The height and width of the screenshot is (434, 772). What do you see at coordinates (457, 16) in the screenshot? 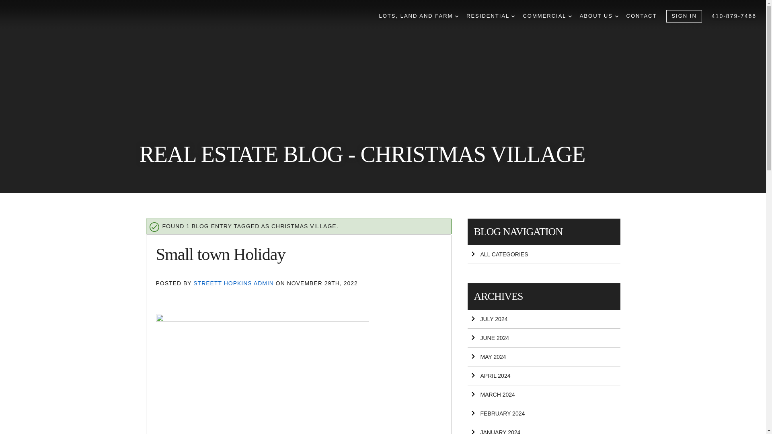
I see `DROPDOWN ARROW` at bounding box center [457, 16].